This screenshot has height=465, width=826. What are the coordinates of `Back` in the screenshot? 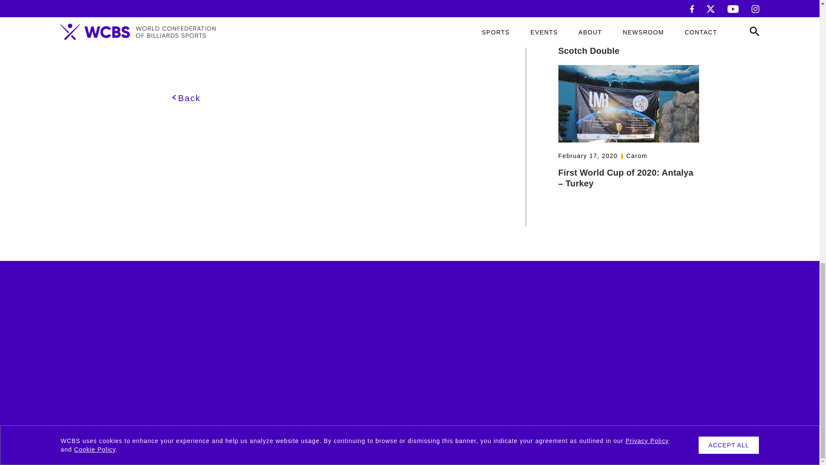 It's located at (186, 98).